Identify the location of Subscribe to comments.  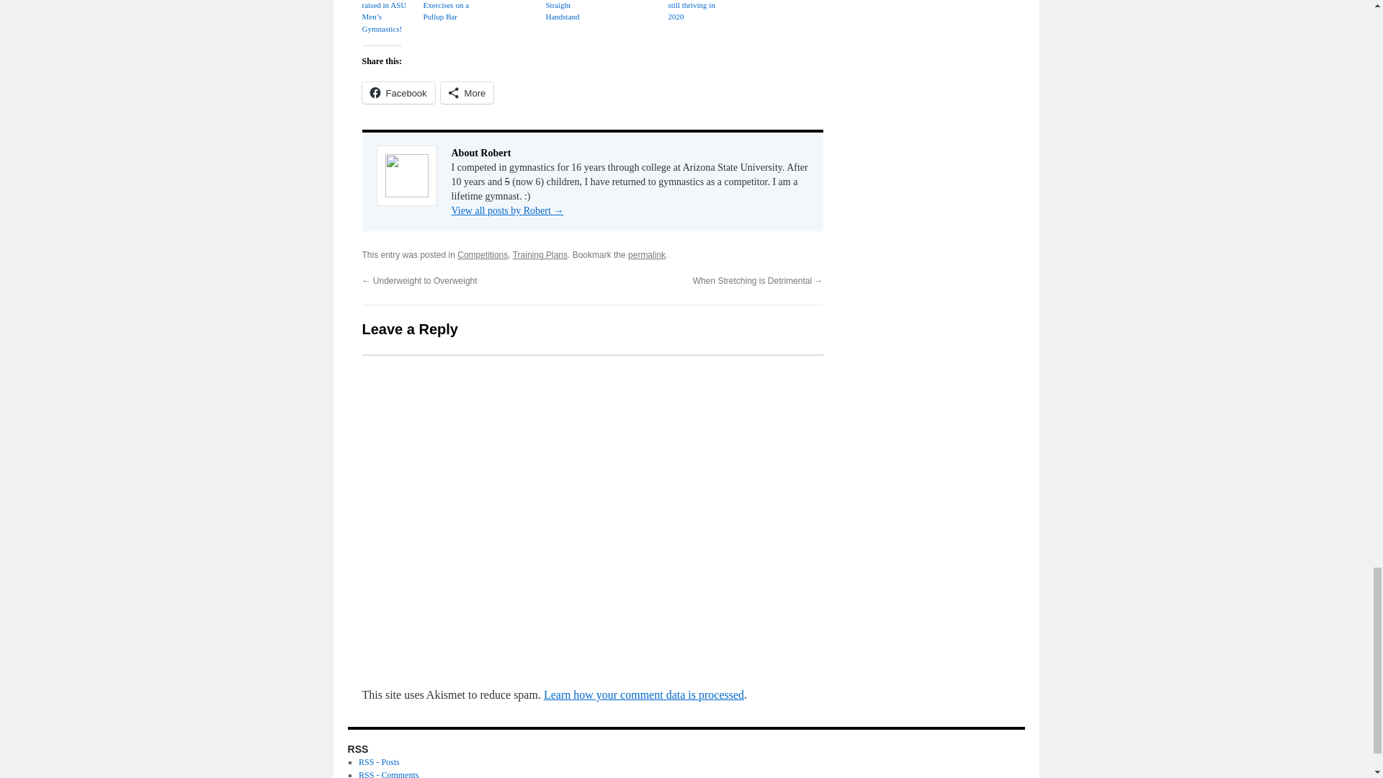
(388, 774).